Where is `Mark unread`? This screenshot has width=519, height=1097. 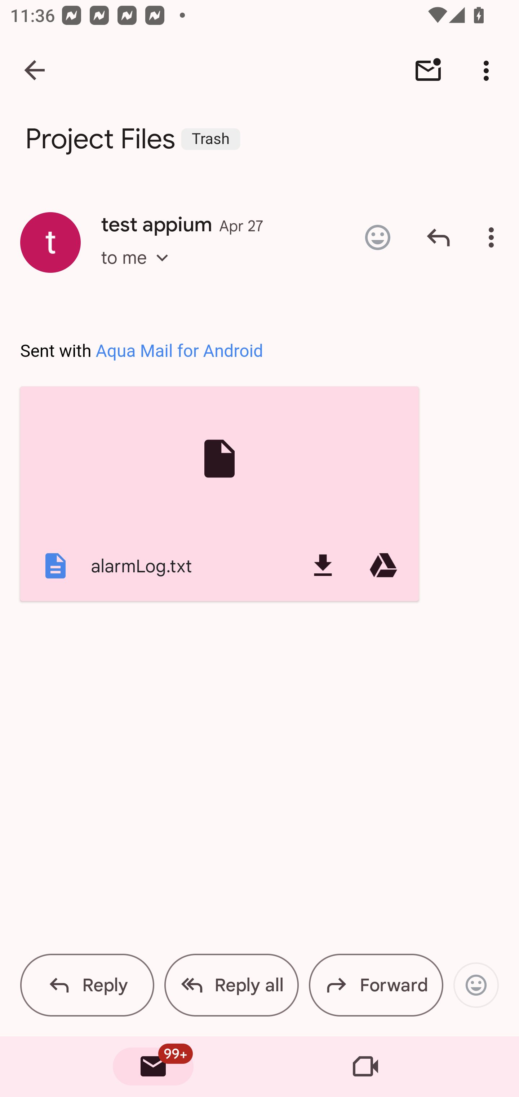 Mark unread is located at coordinates (428, 71).